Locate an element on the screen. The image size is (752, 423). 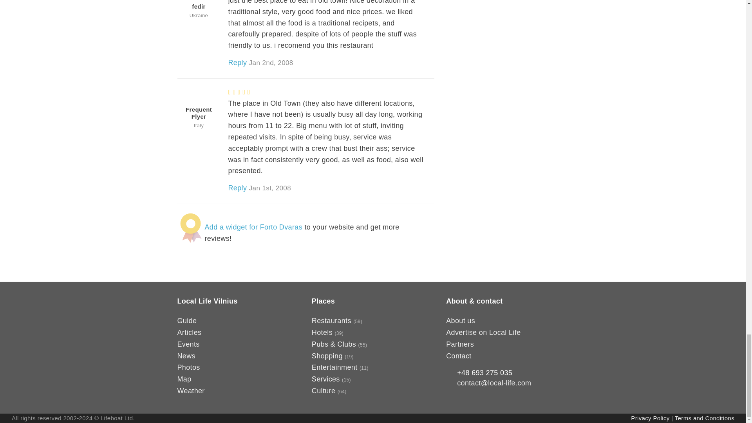
Reply is located at coordinates (237, 188).